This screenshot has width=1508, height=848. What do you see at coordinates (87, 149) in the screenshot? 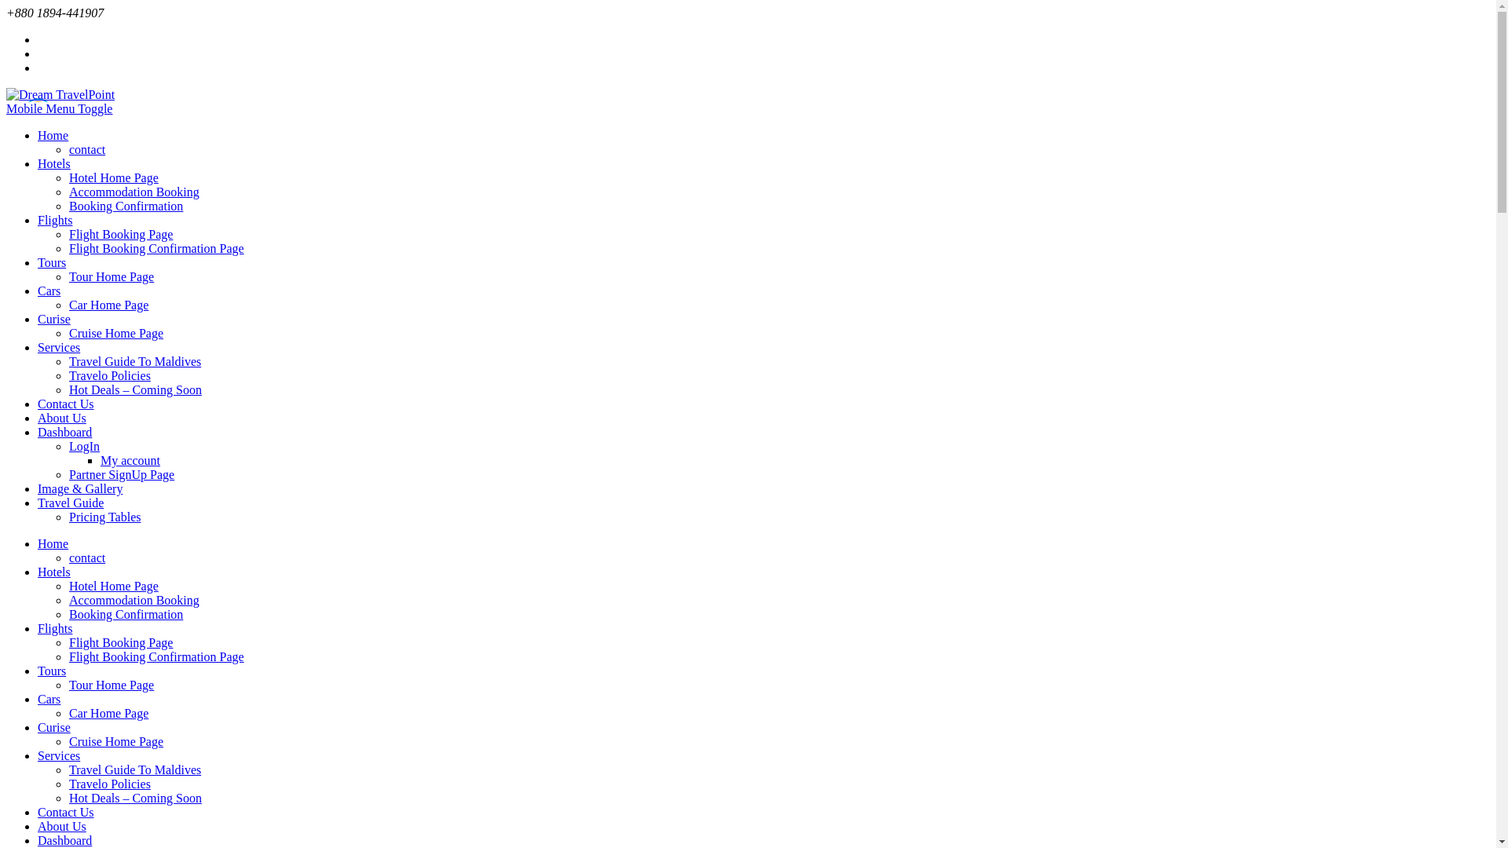
I see `contact` at bounding box center [87, 149].